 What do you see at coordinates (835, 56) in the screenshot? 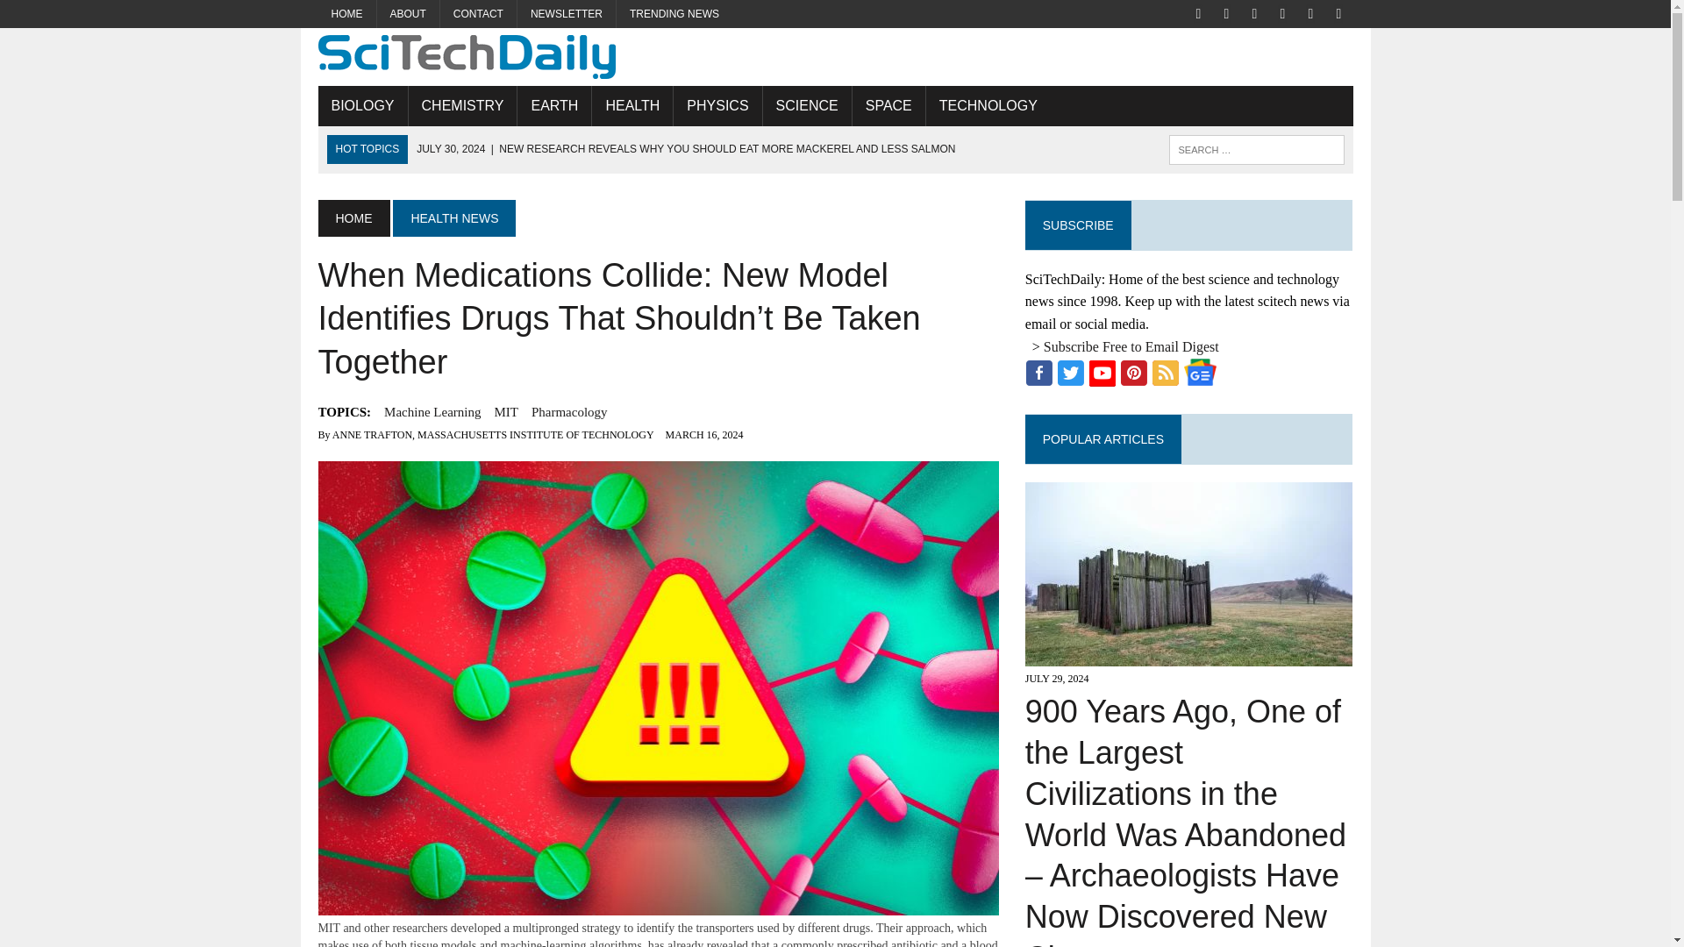
I see `SciTechDaily` at bounding box center [835, 56].